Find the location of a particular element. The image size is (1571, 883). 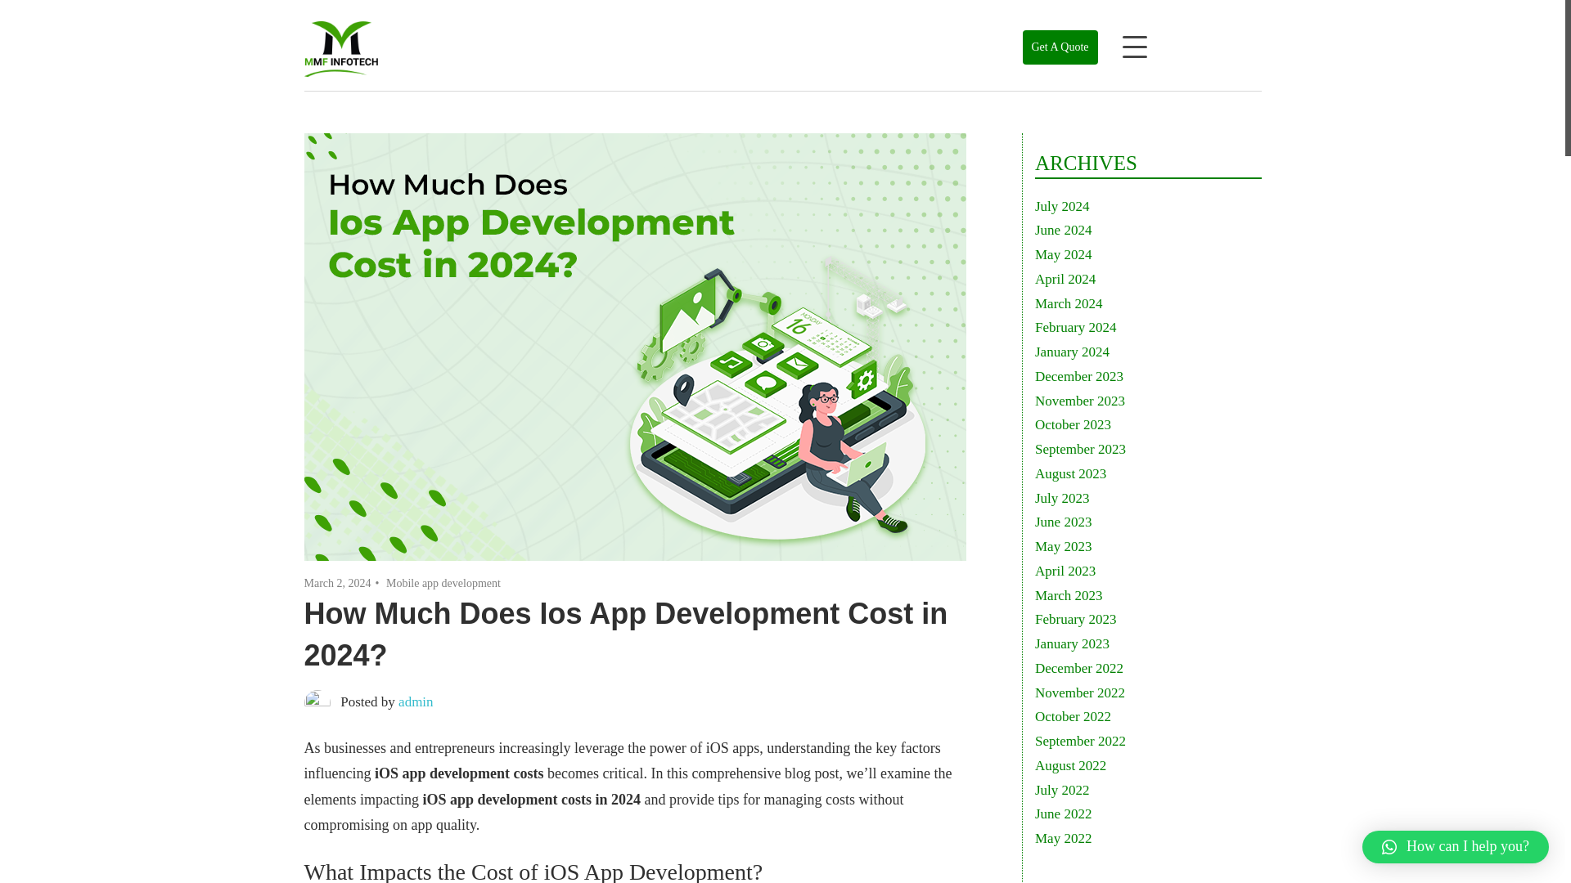

5:41 am is located at coordinates (337, 584).